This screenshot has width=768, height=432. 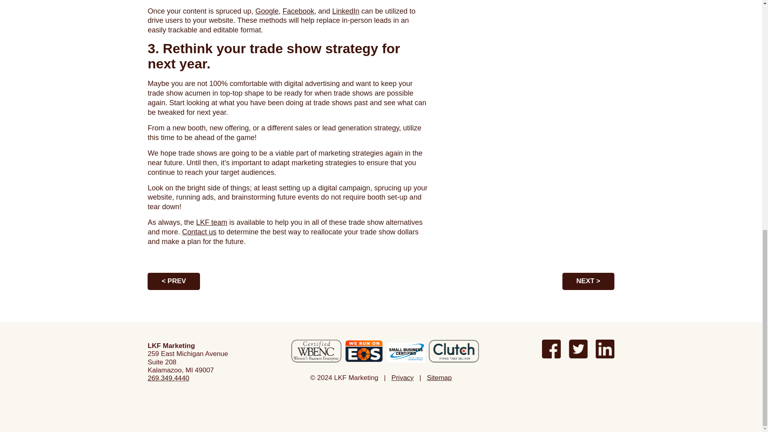 I want to click on LKF team, so click(x=211, y=222).